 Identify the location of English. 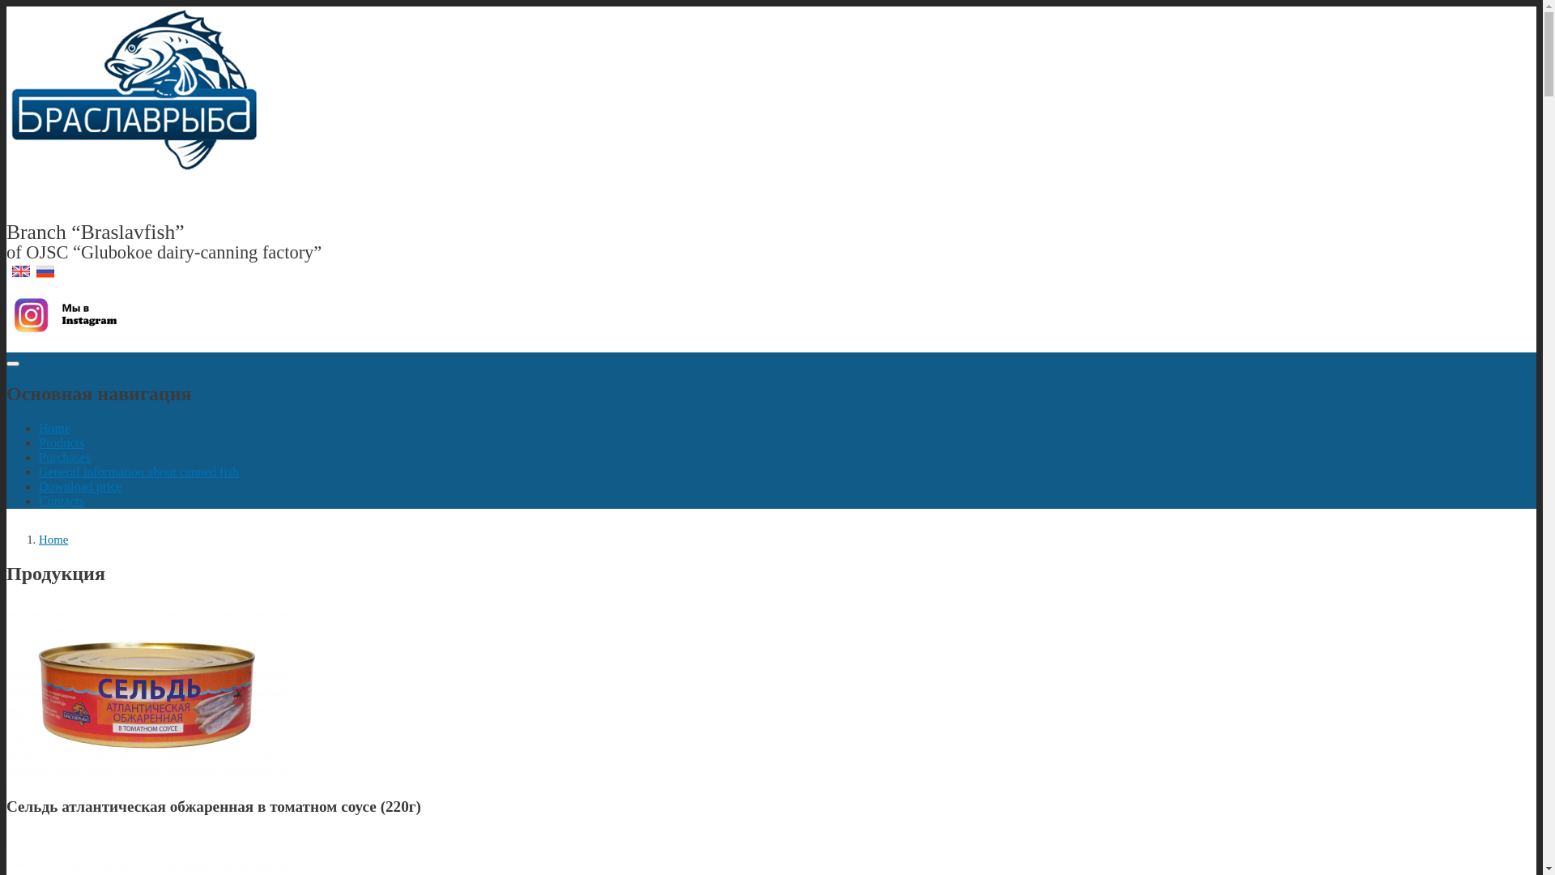
(21, 271).